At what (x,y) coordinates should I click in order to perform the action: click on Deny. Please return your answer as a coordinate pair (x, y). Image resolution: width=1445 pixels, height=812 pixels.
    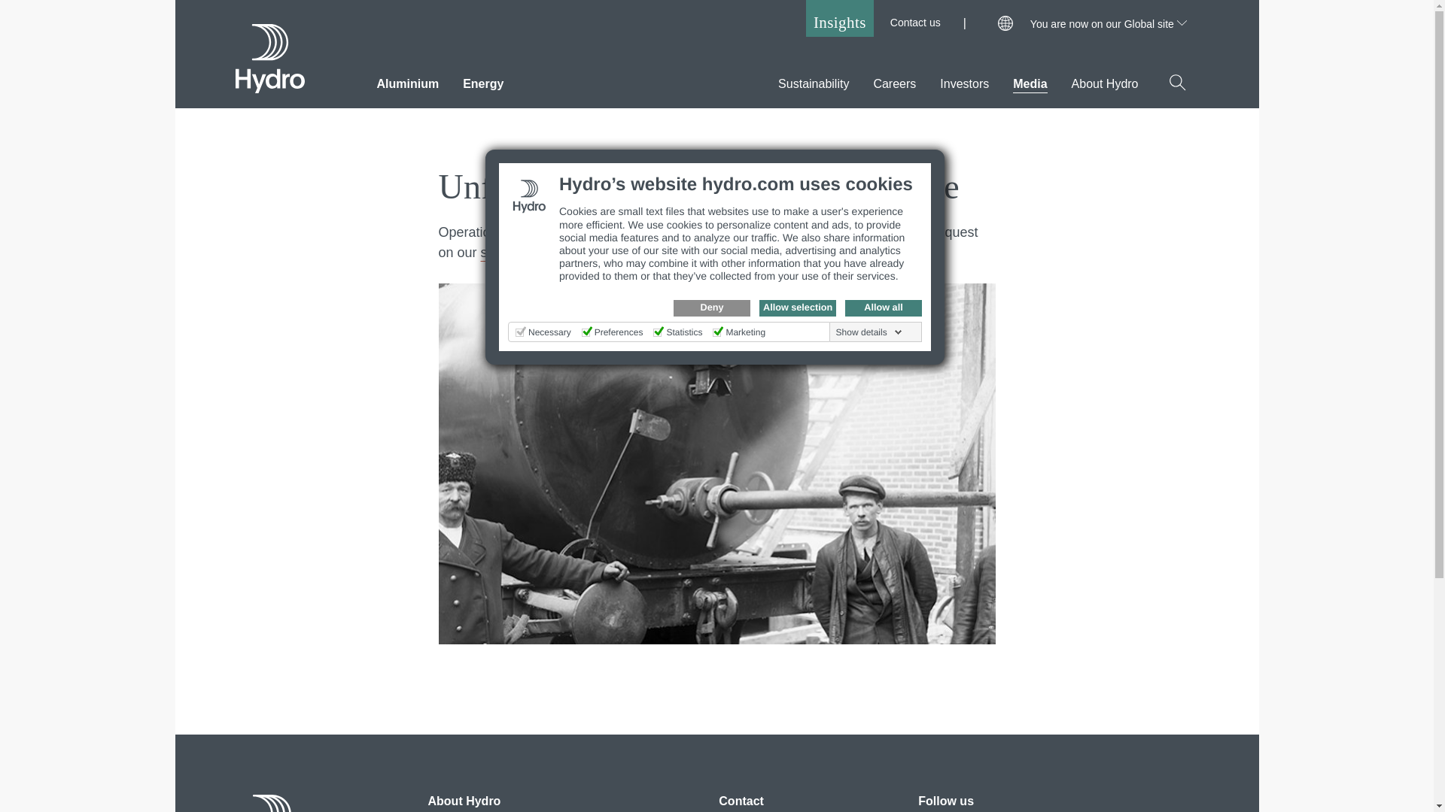
    Looking at the image, I should click on (711, 308).